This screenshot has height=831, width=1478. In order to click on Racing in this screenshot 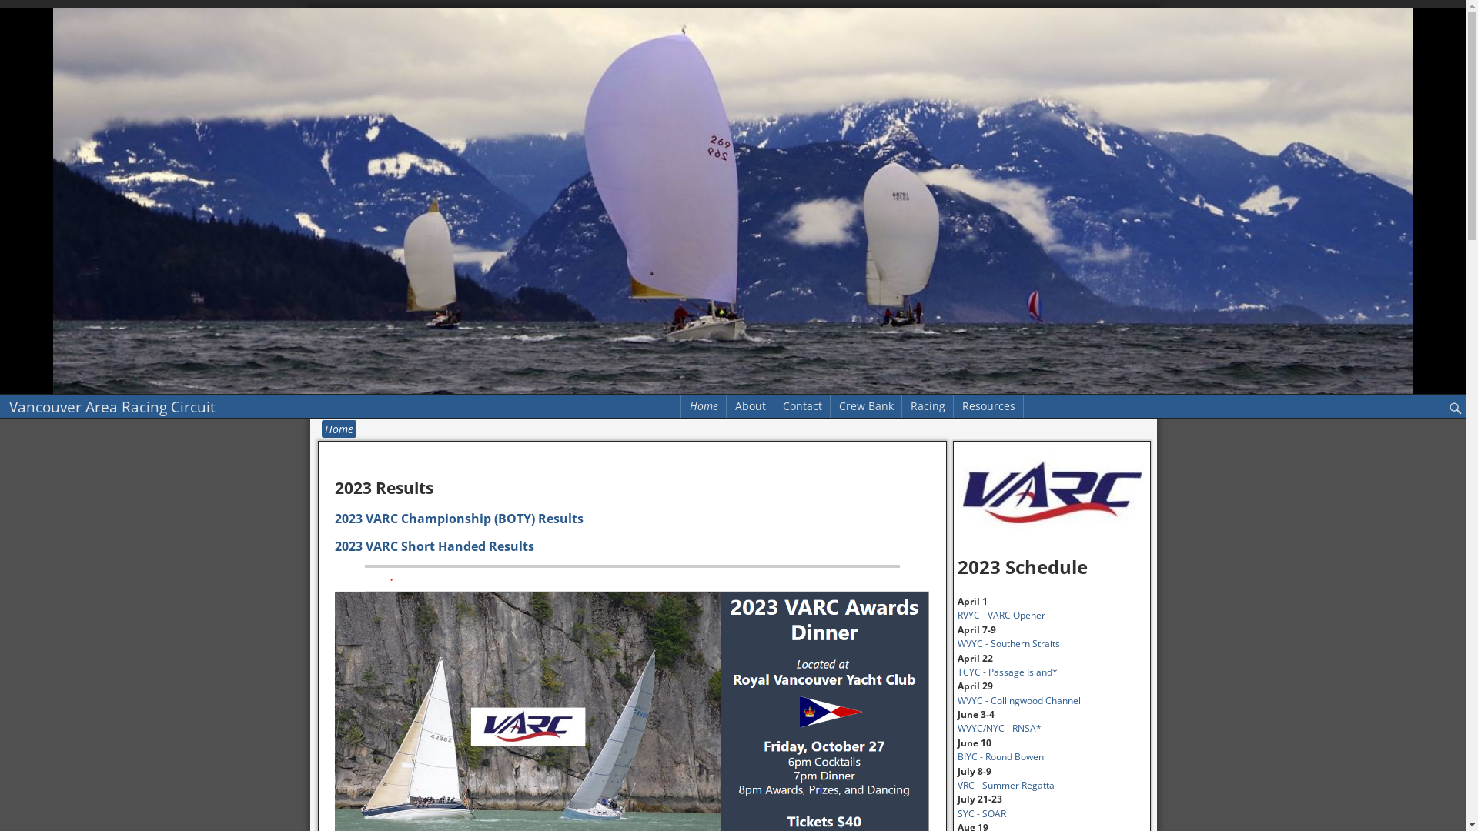, I will do `click(928, 406)`.